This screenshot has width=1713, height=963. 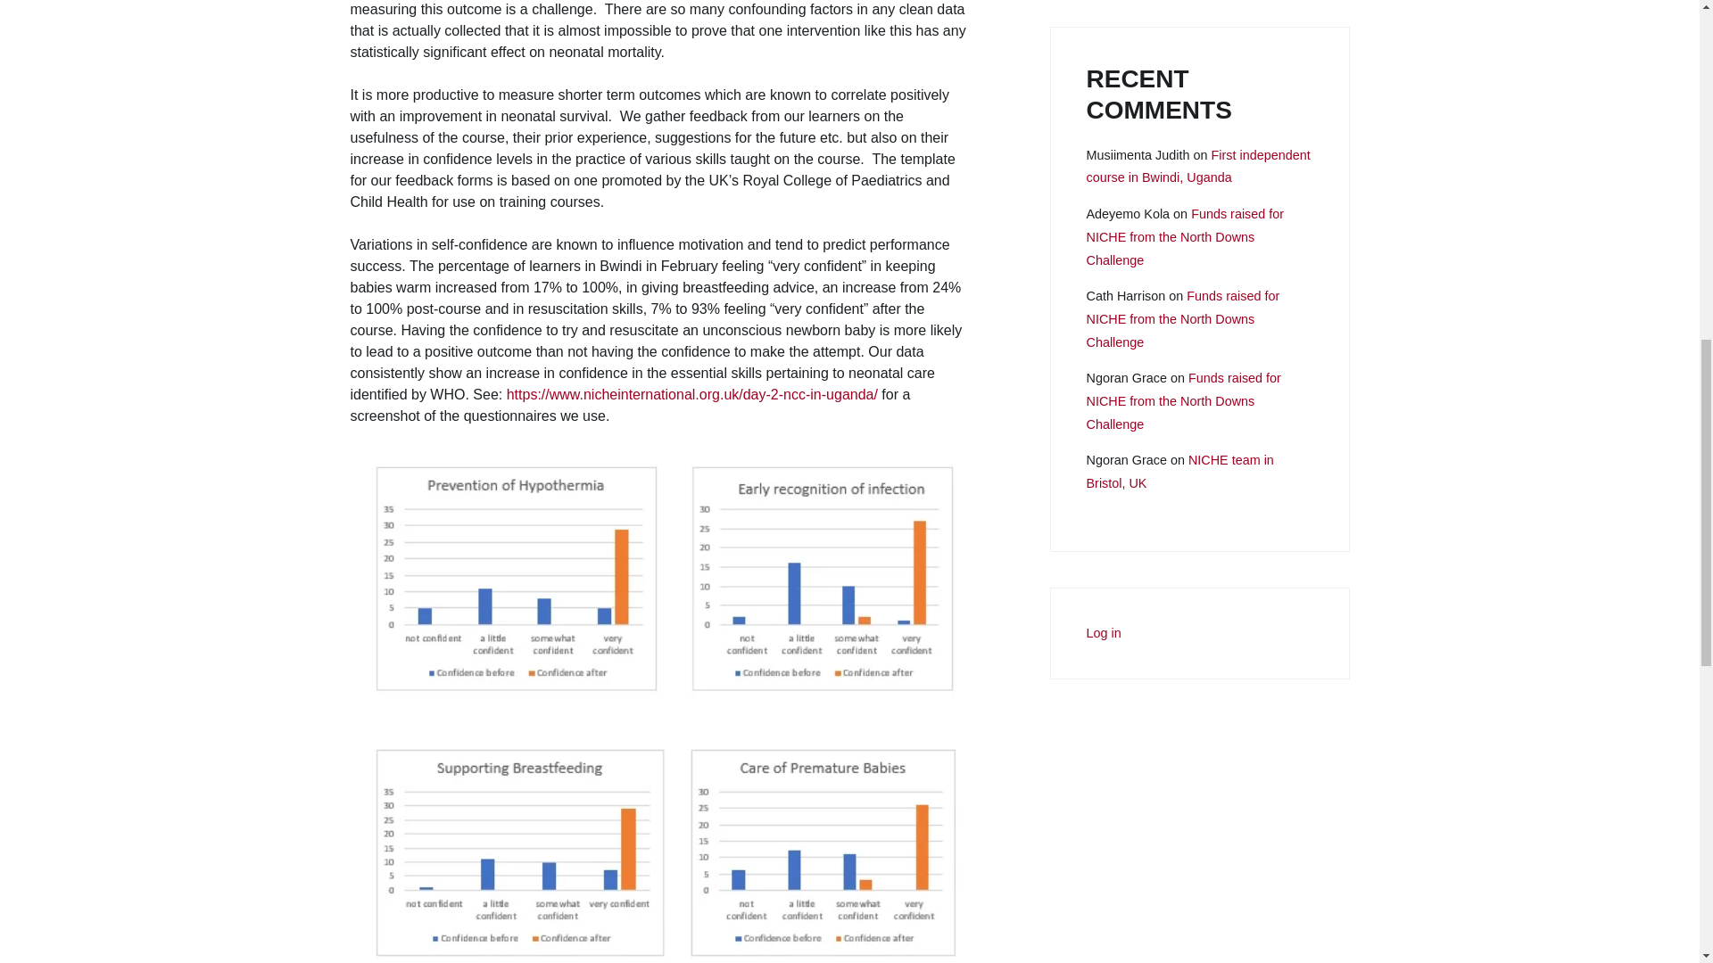 I want to click on Log in, so click(x=1104, y=634).